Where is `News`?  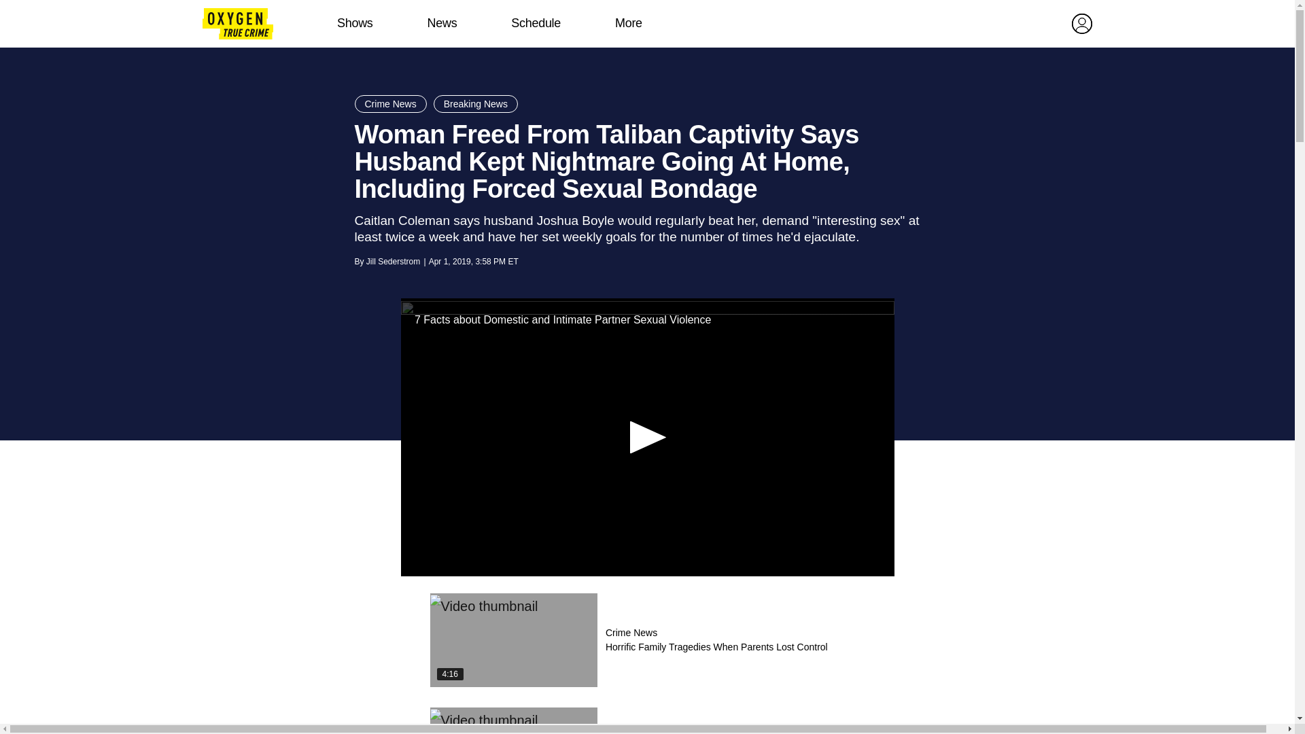
News is located at coordinates (442, 23).